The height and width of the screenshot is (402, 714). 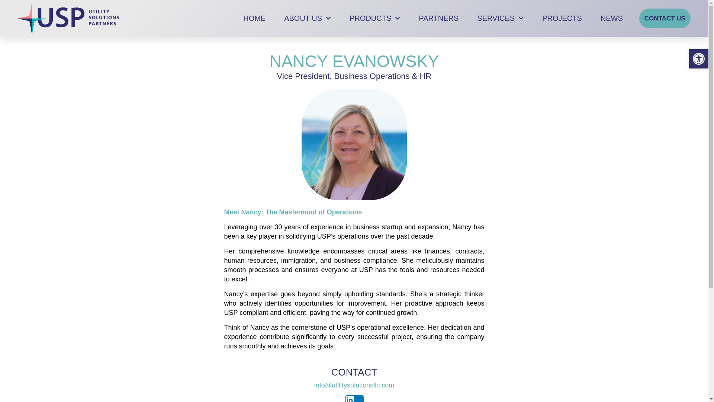 I want to click on PROJECTS, so click(x=562, y=19).